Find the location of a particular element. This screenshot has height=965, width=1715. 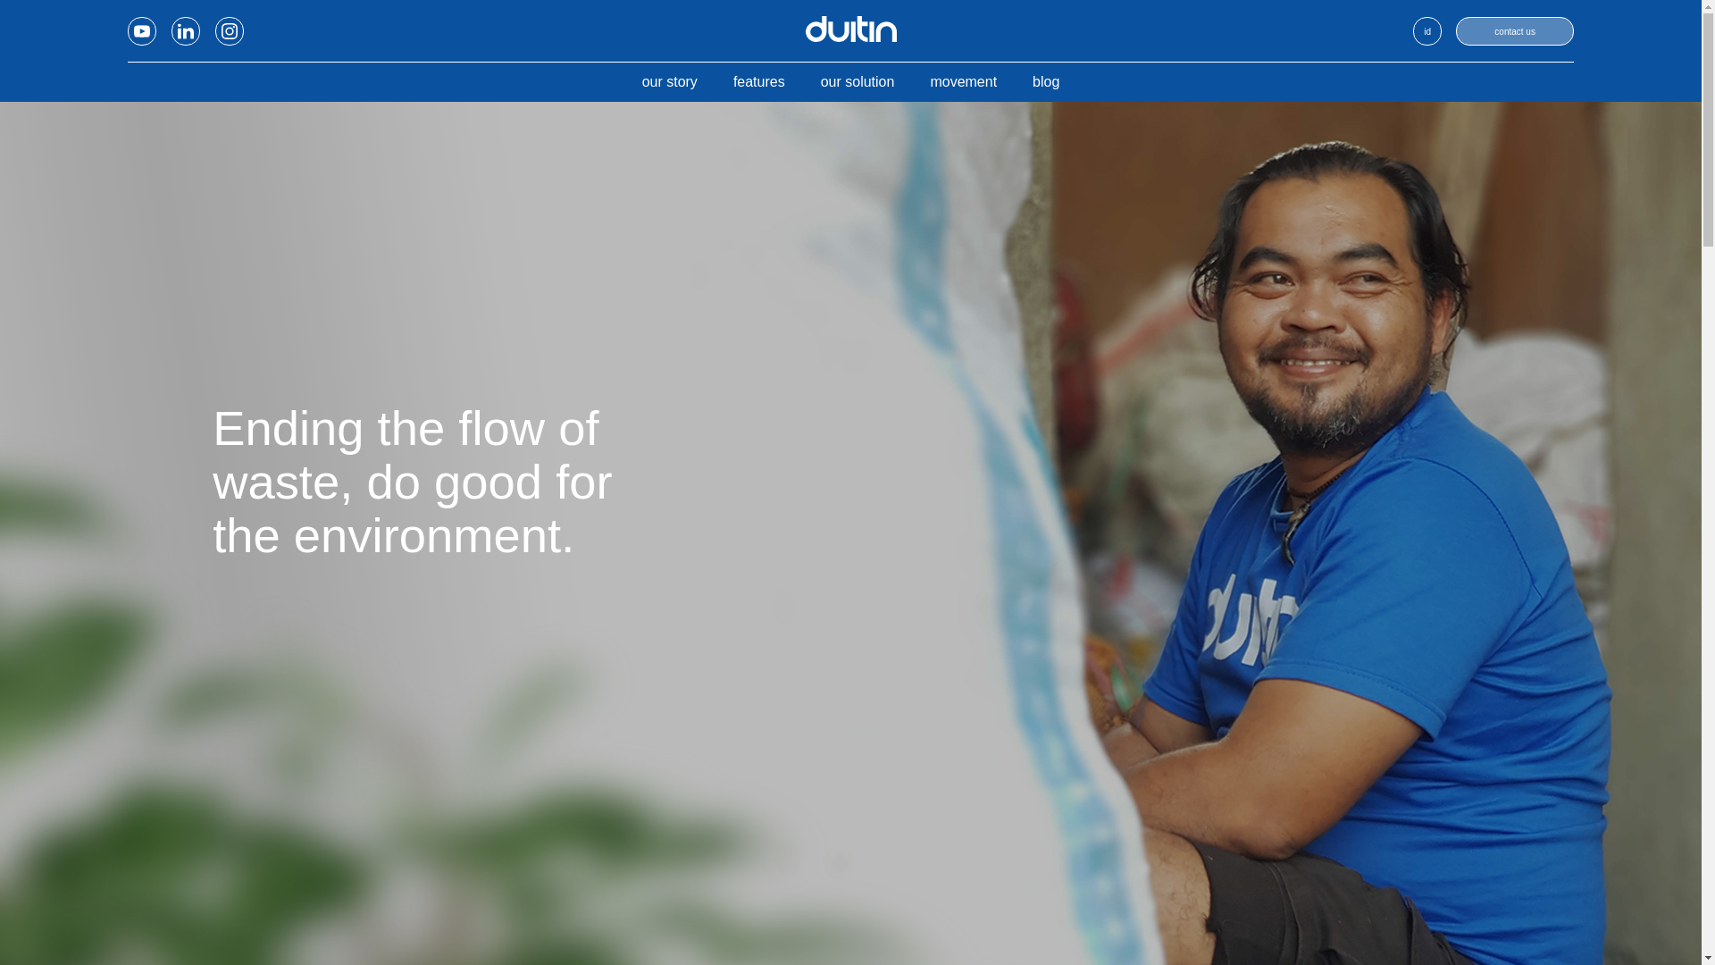

contact us is located at coordinates (1515, 30).